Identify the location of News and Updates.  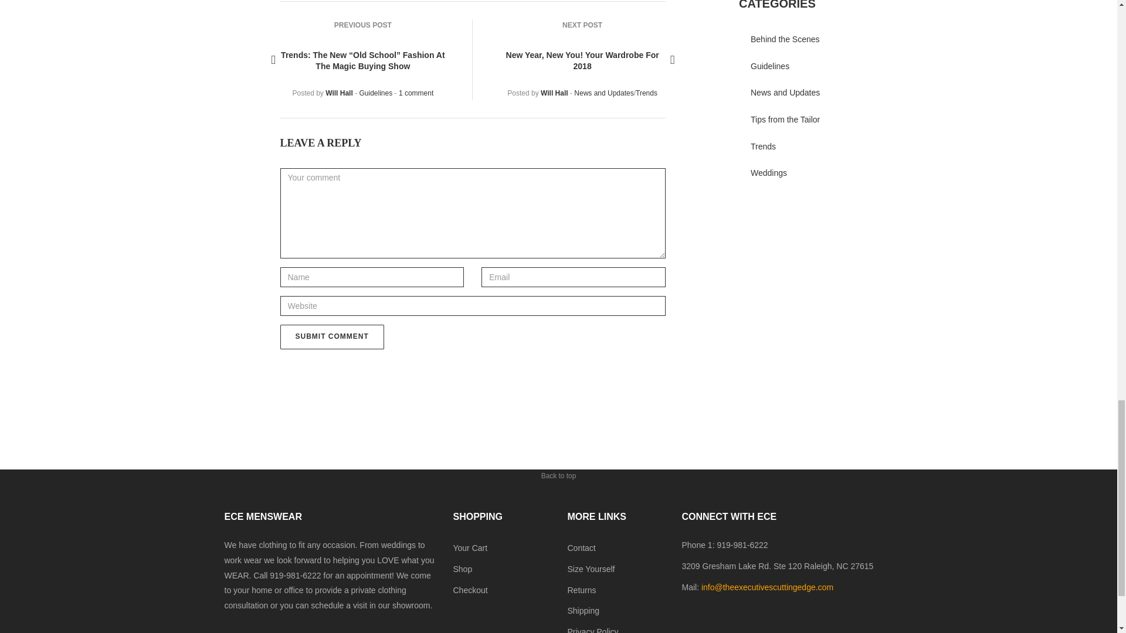
(603, 93).